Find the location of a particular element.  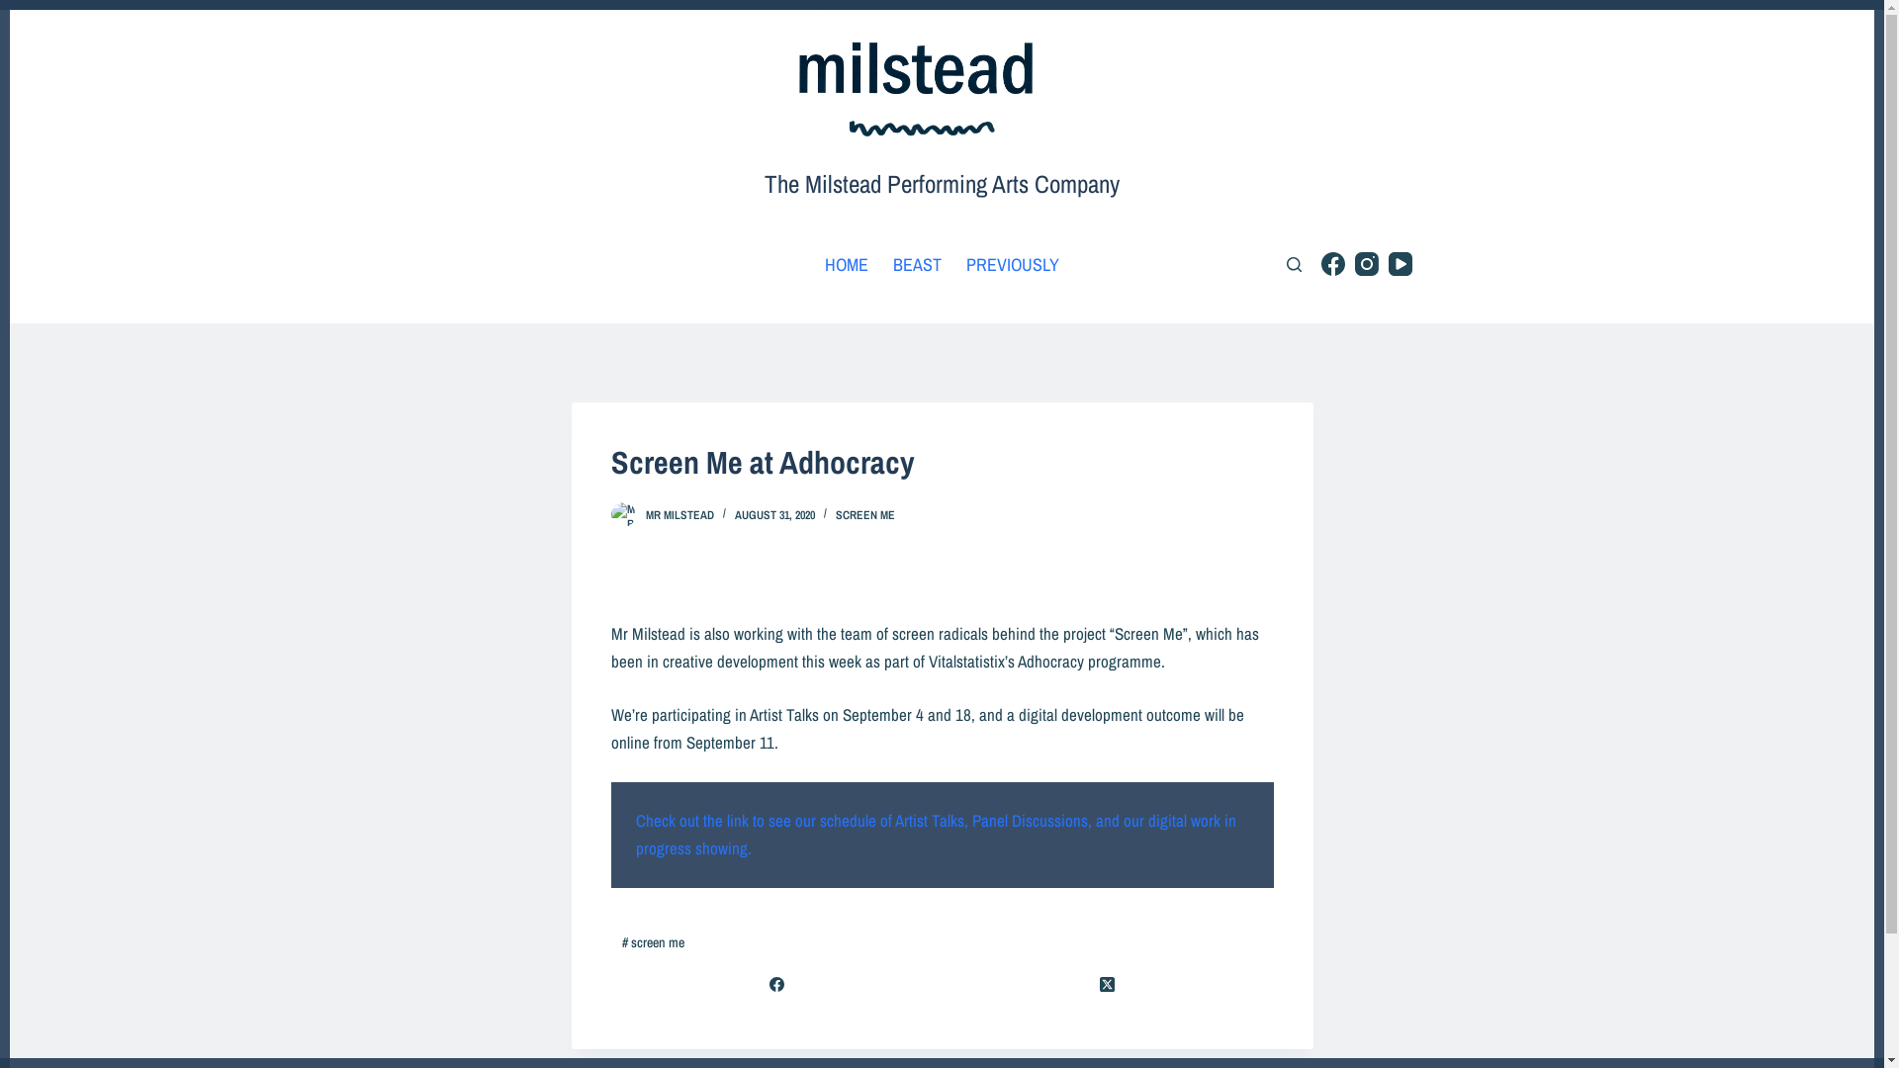

BEAST is located at coordinates (917, 264).